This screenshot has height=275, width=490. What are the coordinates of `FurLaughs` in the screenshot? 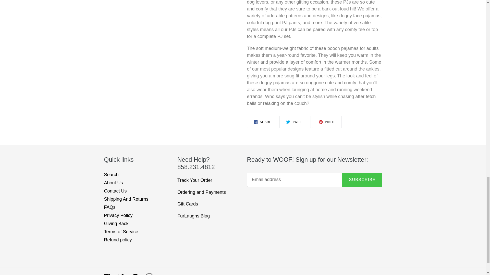 It's located at (327, 122).